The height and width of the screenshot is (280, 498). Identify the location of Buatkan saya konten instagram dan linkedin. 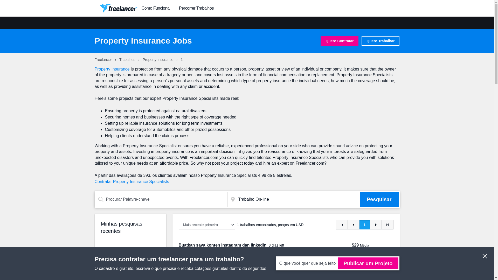
(223, 245).